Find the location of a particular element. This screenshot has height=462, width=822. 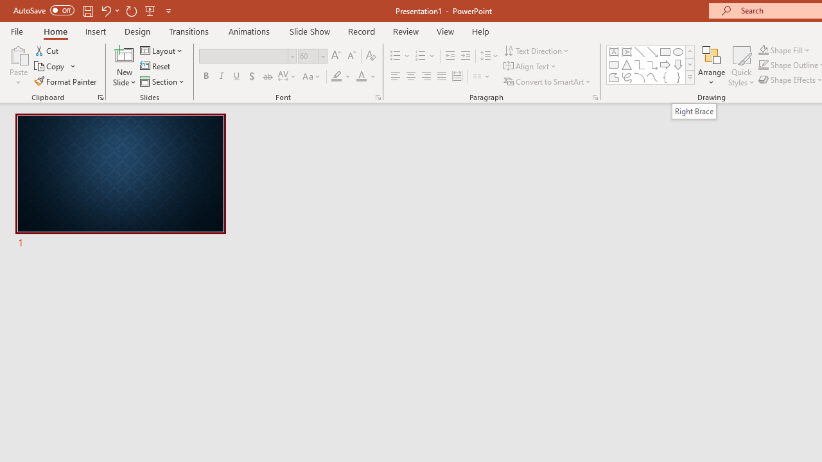

Shape Fill Orange, Accent 2 is located at coordinates (763, 50).